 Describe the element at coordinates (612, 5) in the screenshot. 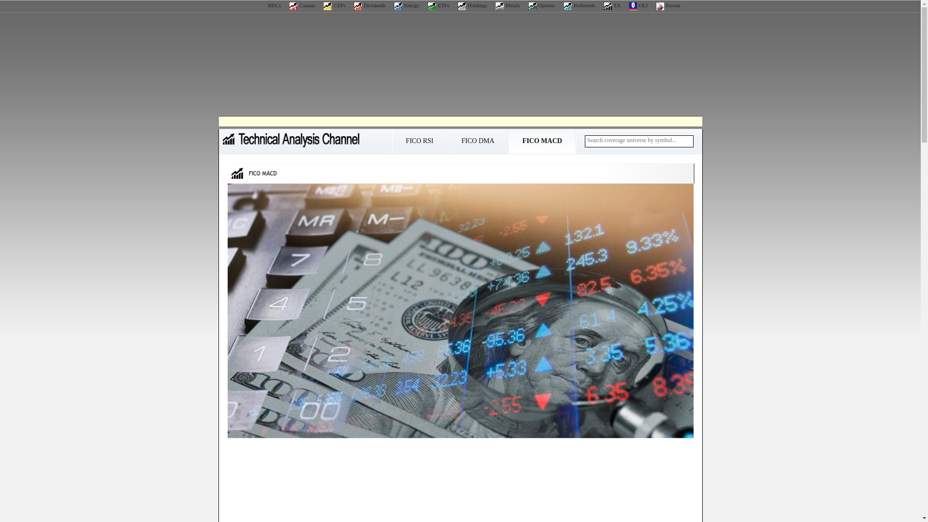

I see `TA` at that location.